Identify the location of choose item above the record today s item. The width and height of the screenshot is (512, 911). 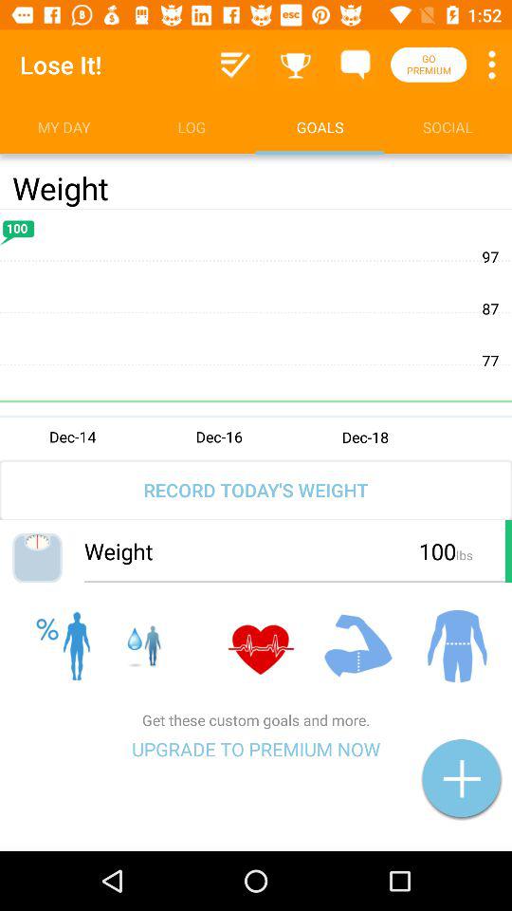
(256, 333).